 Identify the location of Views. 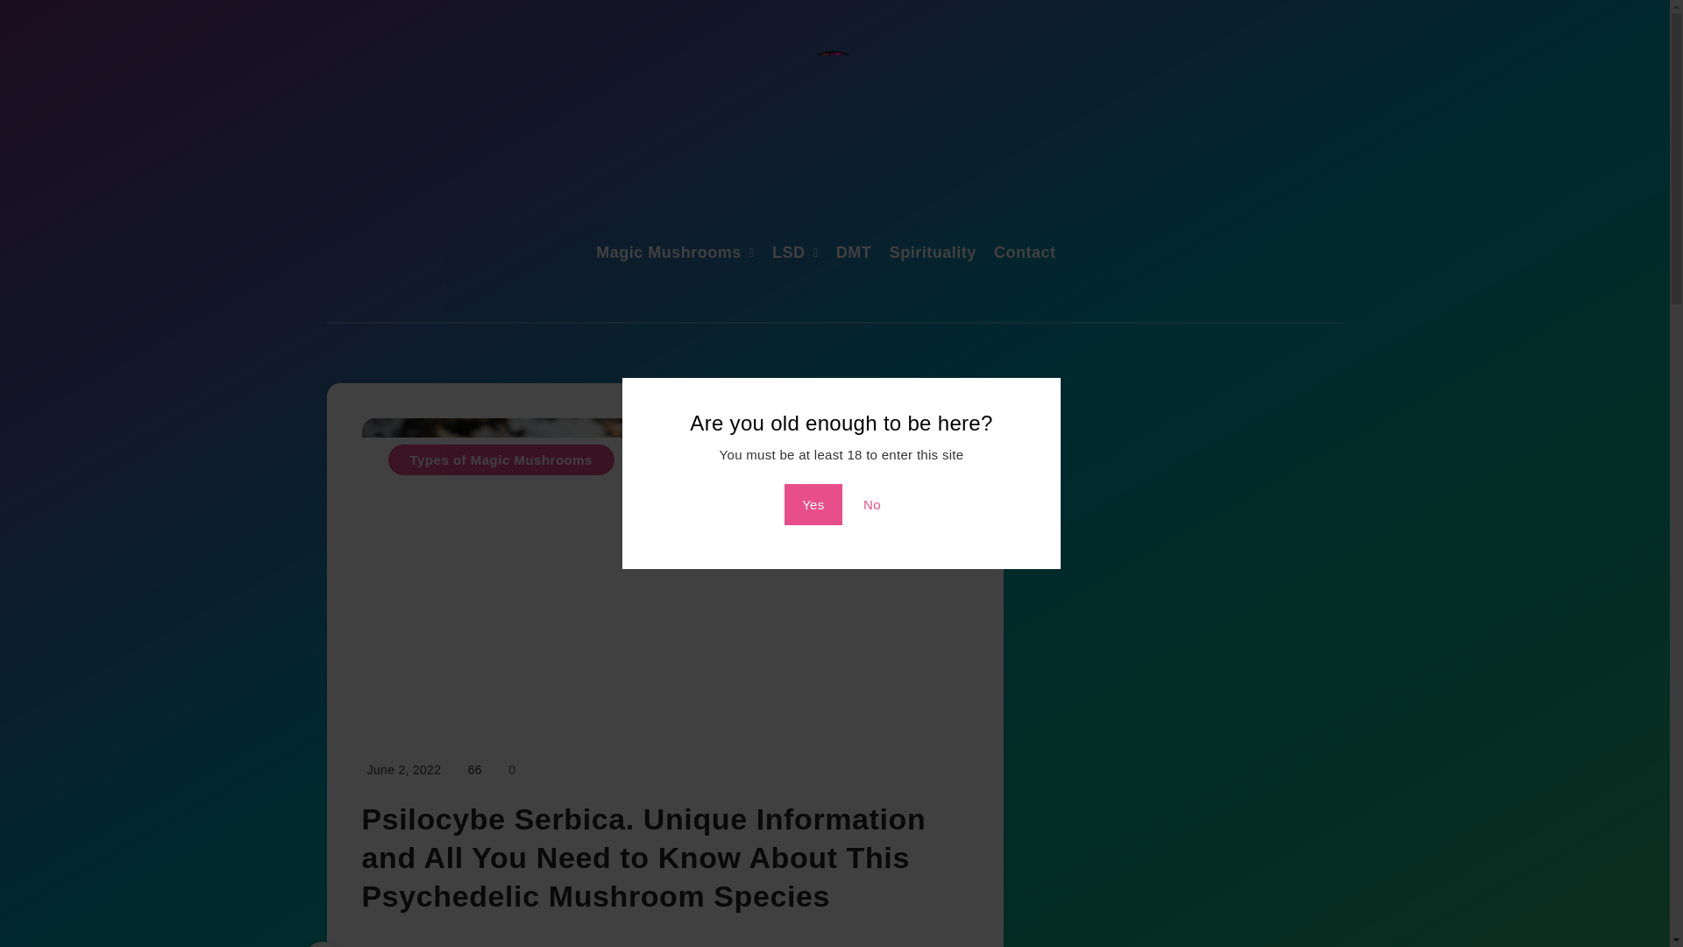
(473, 770).